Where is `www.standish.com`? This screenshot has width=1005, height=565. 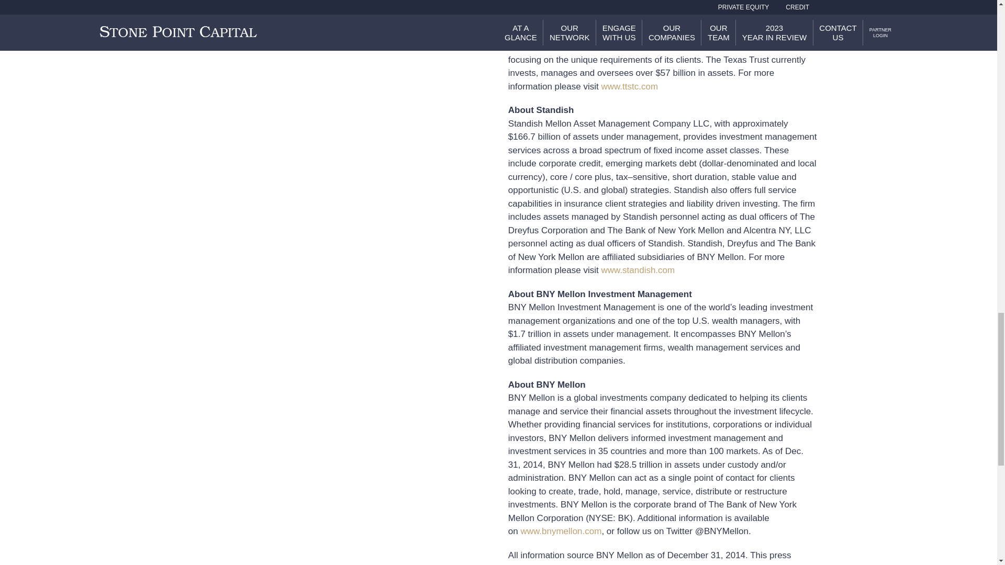 www.standish.com is located at coordinates (638, 270).